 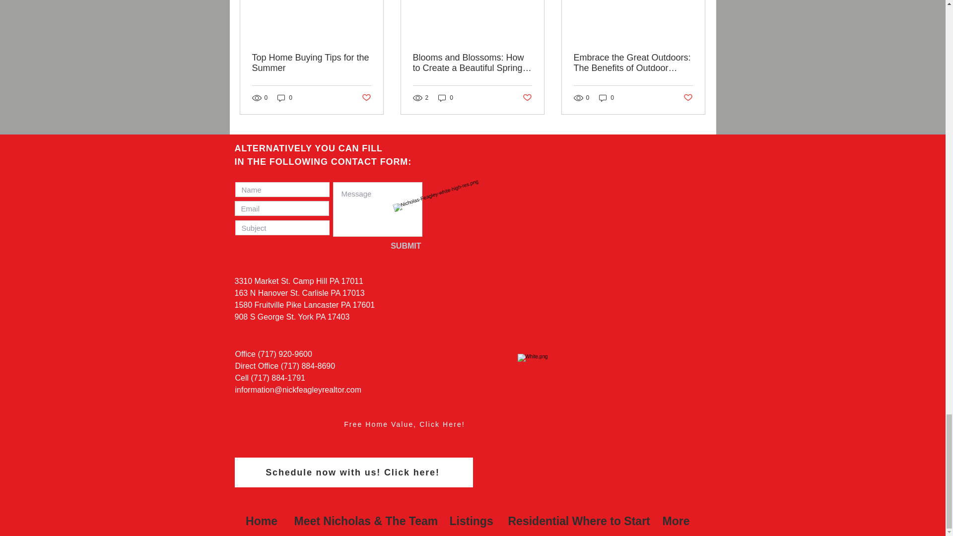 I want to click on 0, so click(x=285, y=98).